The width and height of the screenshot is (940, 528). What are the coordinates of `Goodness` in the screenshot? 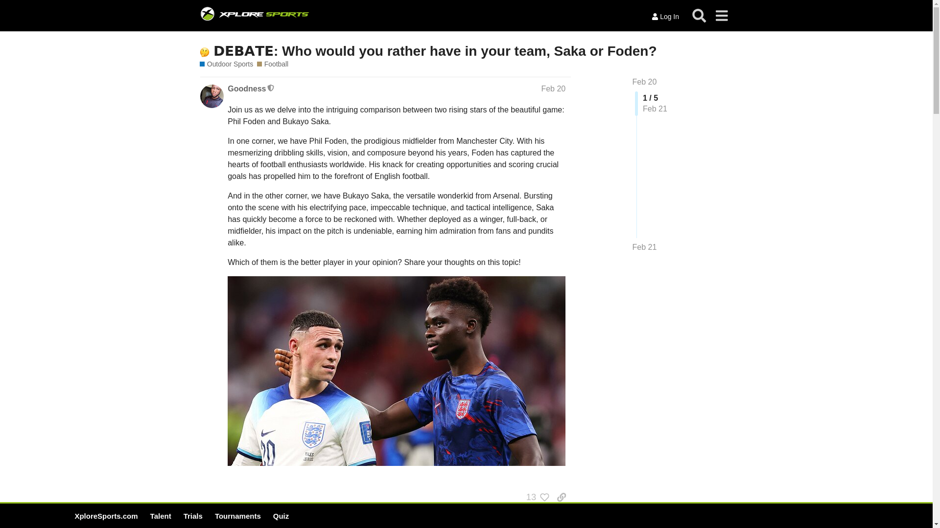 It's located at (247, 89).